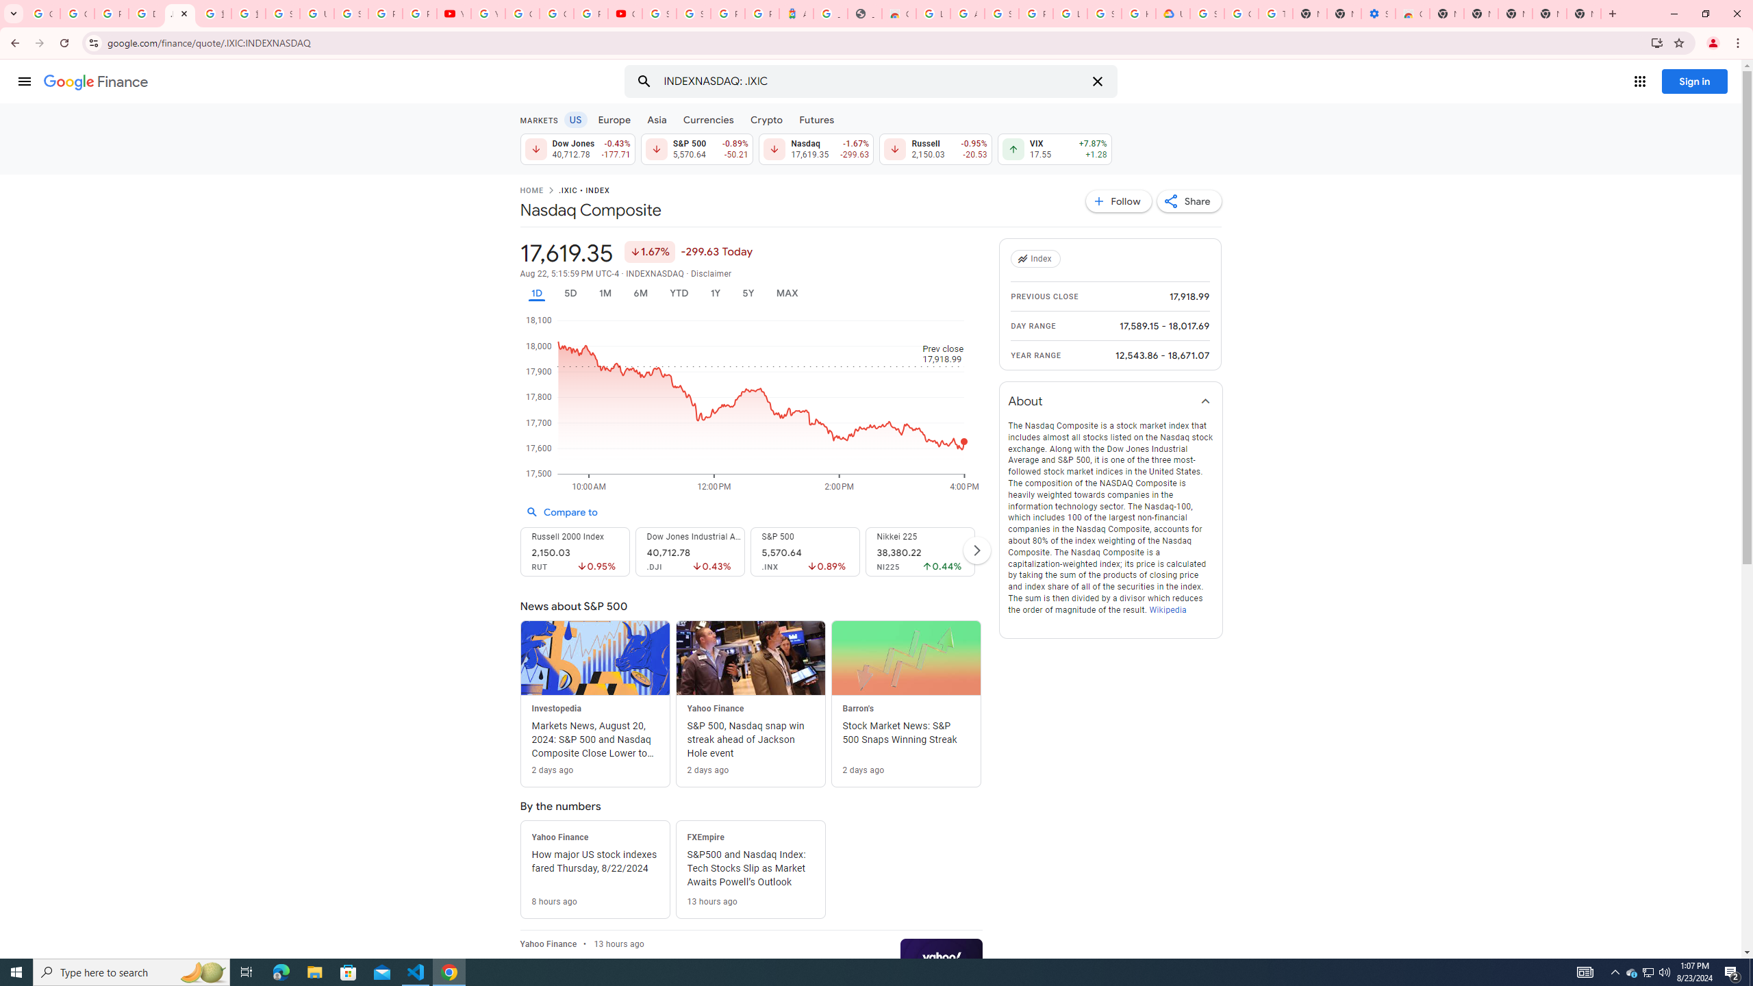  Describe the element at coordinates (1207, 14) in the screenshot. I see `Sign in - Google Accounts` at that location.